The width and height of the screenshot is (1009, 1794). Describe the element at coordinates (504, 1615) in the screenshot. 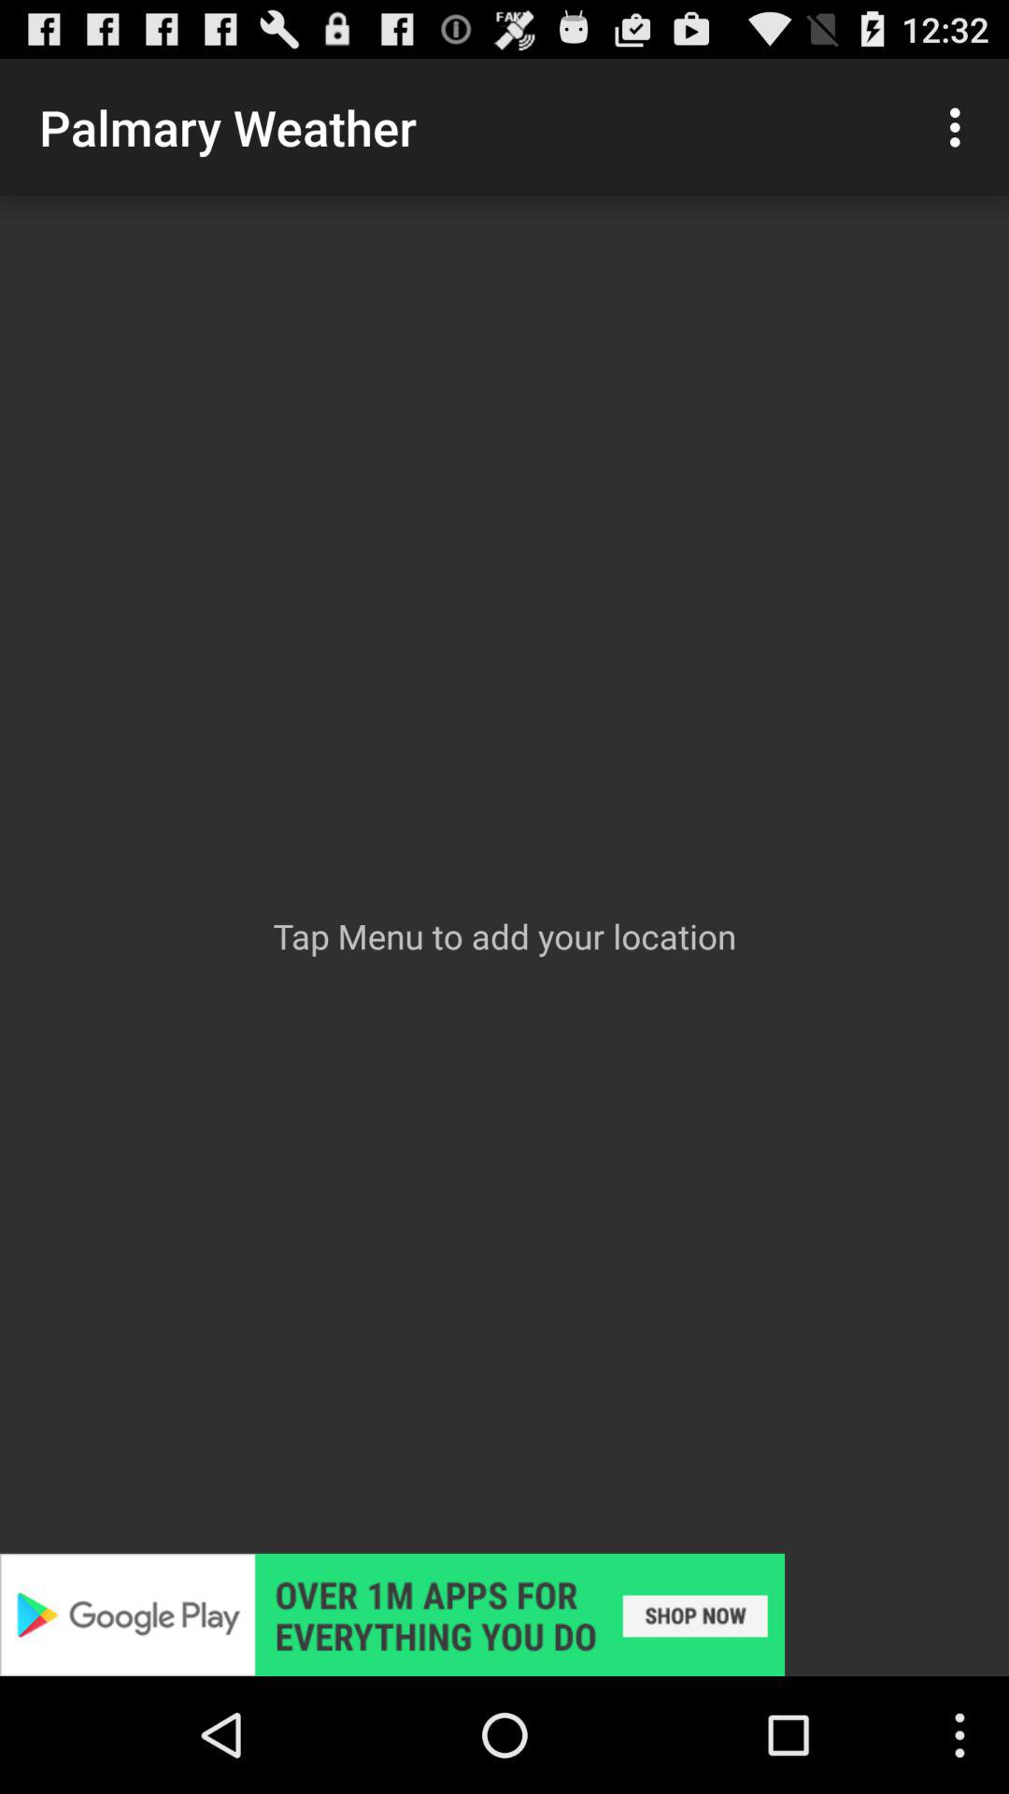

I see `display advertisement` at that location.